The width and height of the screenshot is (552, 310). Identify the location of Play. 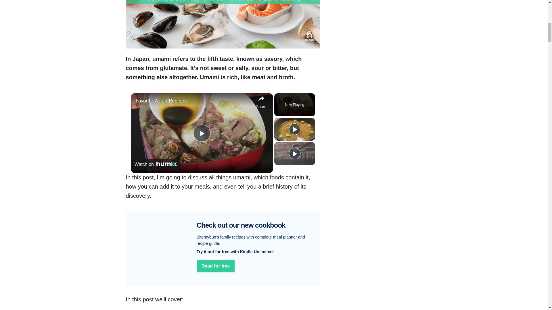
(294, 129).